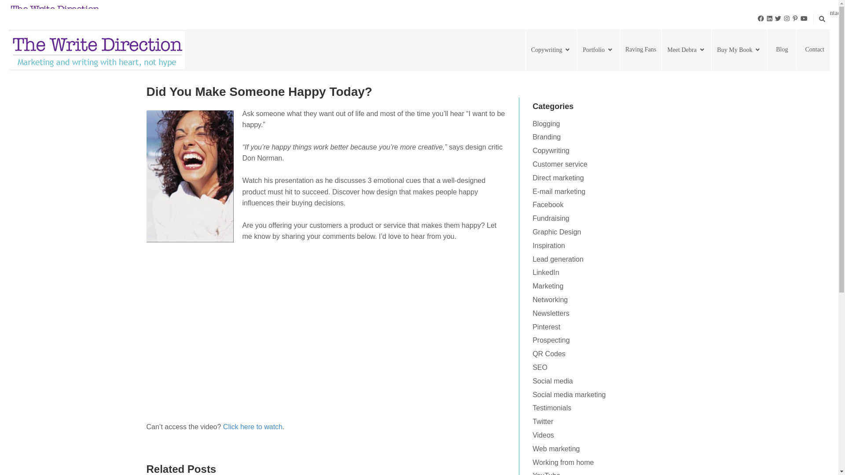 The height and width of the screenshot is (475, 845). I want to click on Write Direction, so click(55, 11).